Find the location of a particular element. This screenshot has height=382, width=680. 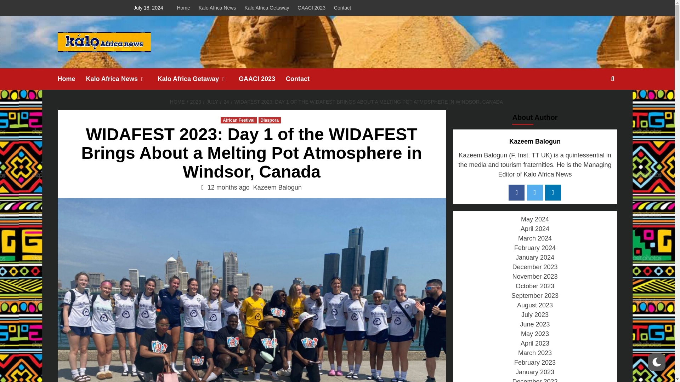

Kalo Africa News is located at coordinates (217, 8).